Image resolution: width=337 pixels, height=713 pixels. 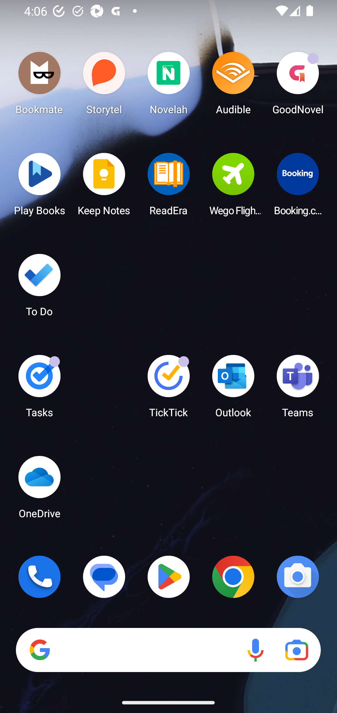 What do you see at coordinates (298, 389) in the screenshot?
I see `Teams` at bounding box center [298, 389].